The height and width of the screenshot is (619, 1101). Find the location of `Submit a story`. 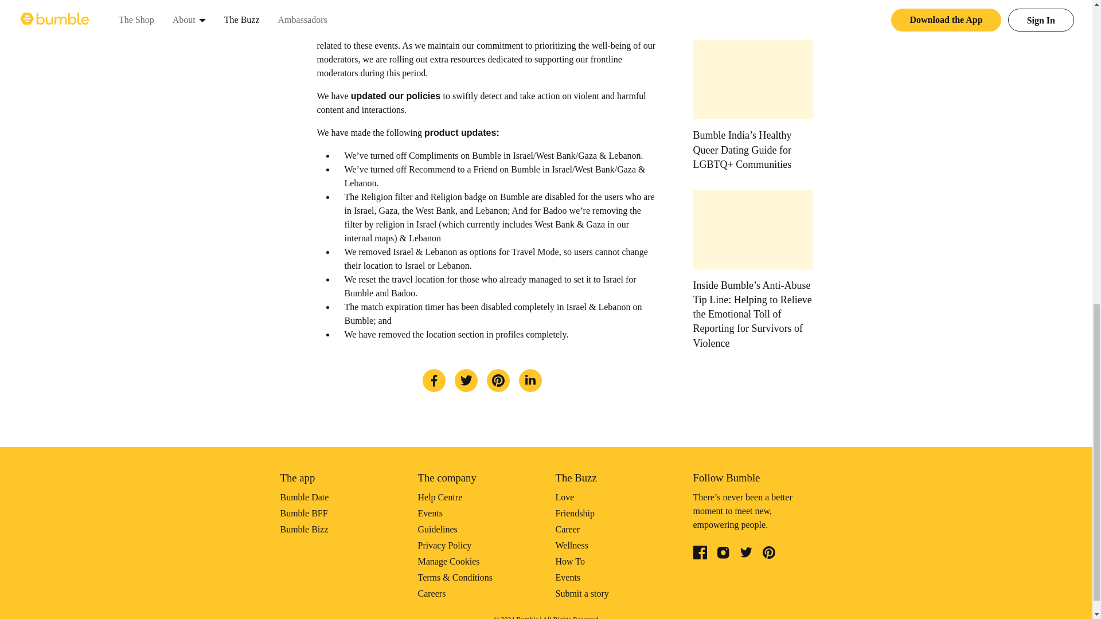

Submit a story is located at coordinates (581, 594).